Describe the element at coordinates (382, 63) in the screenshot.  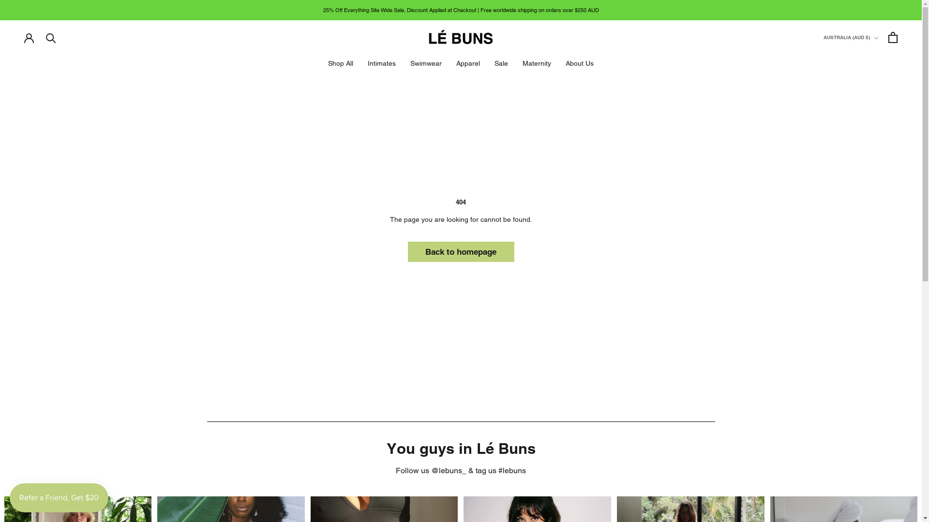
I see `Intimates
Intimates` at that location.